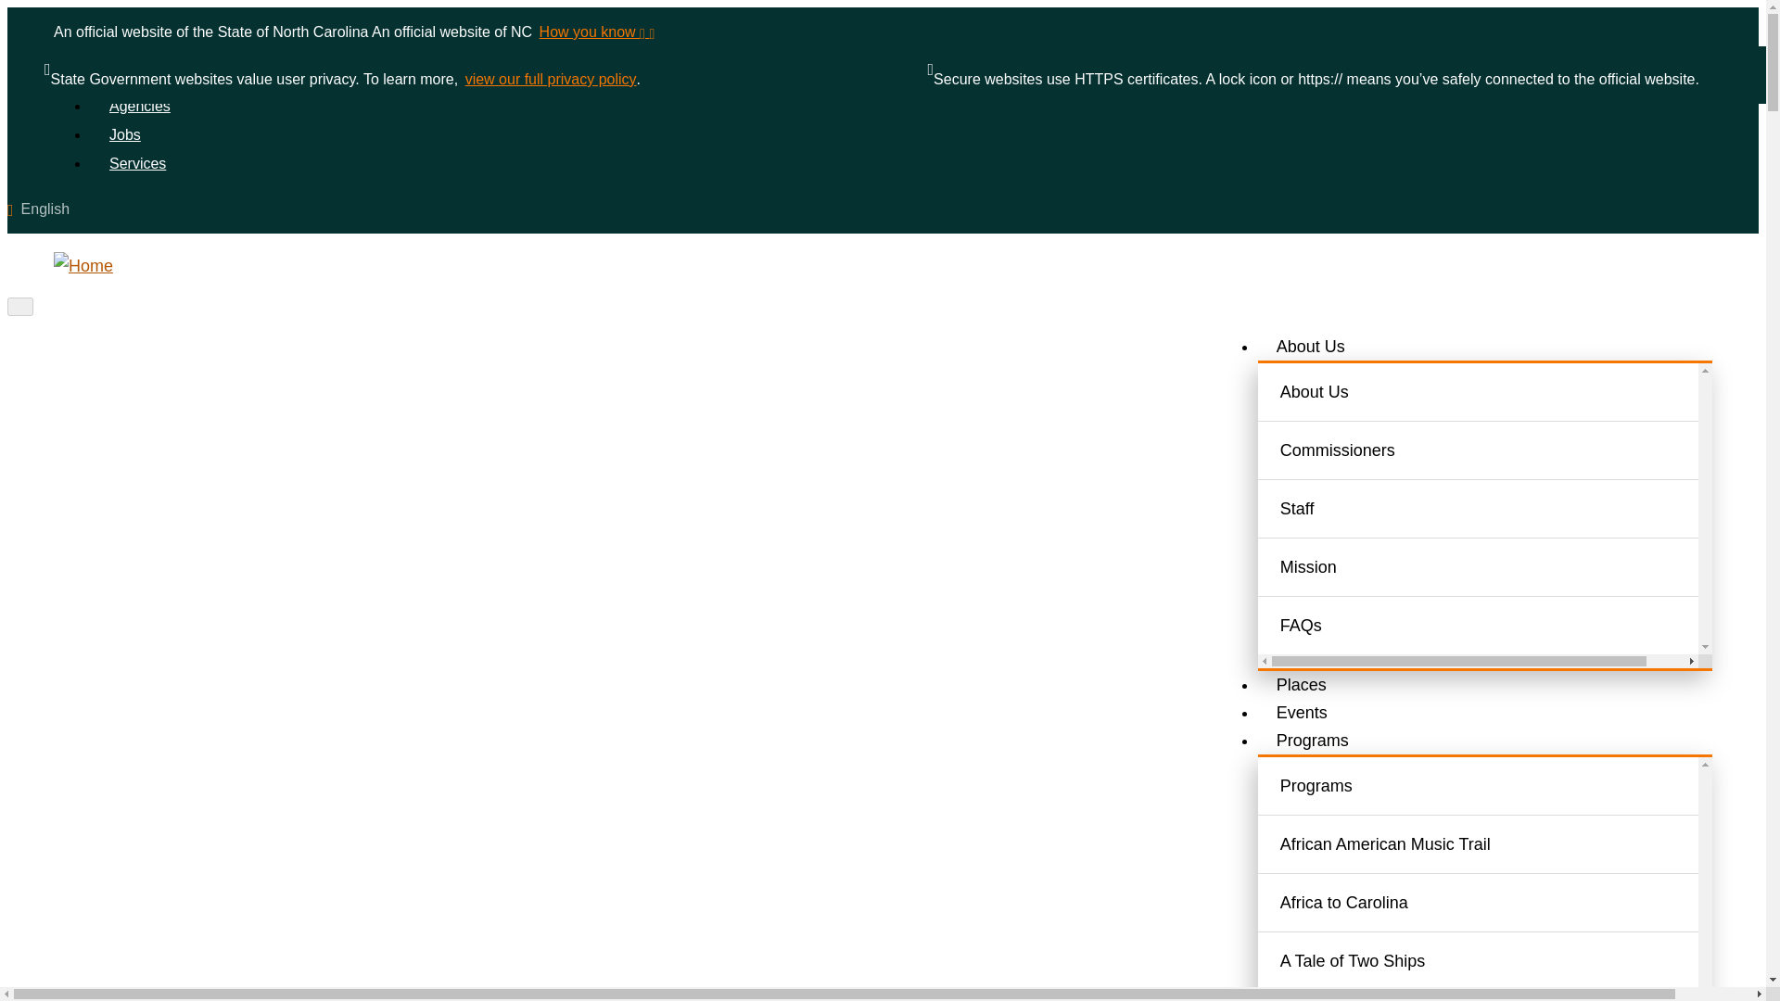 Image resolution: width=1780 pixels, height=1001 pixels. What do you see at coordinates (137, 163) in the screenshot?
I see `Services` at bounding box center [137, 163].